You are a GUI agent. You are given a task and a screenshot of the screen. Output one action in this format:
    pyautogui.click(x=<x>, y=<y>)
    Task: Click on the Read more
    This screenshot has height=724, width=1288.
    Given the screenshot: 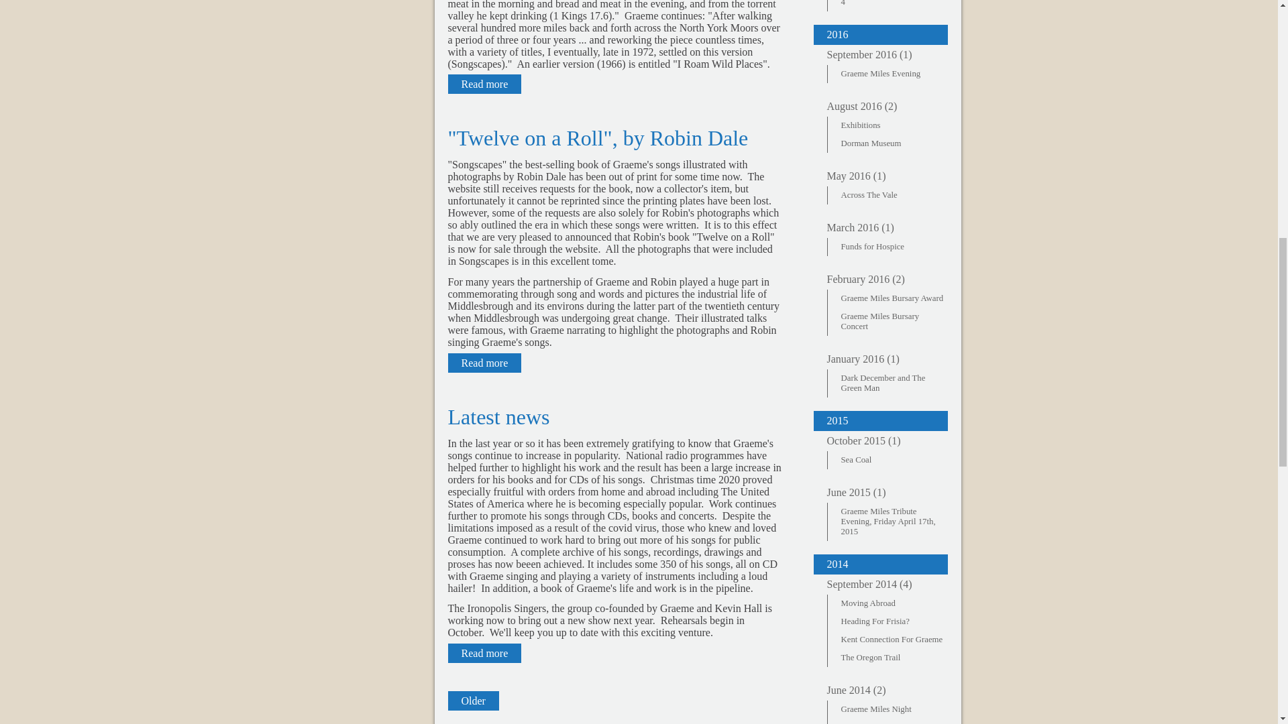 What is the action you would take?
    pyautogui.click(x=484, y=84)
    